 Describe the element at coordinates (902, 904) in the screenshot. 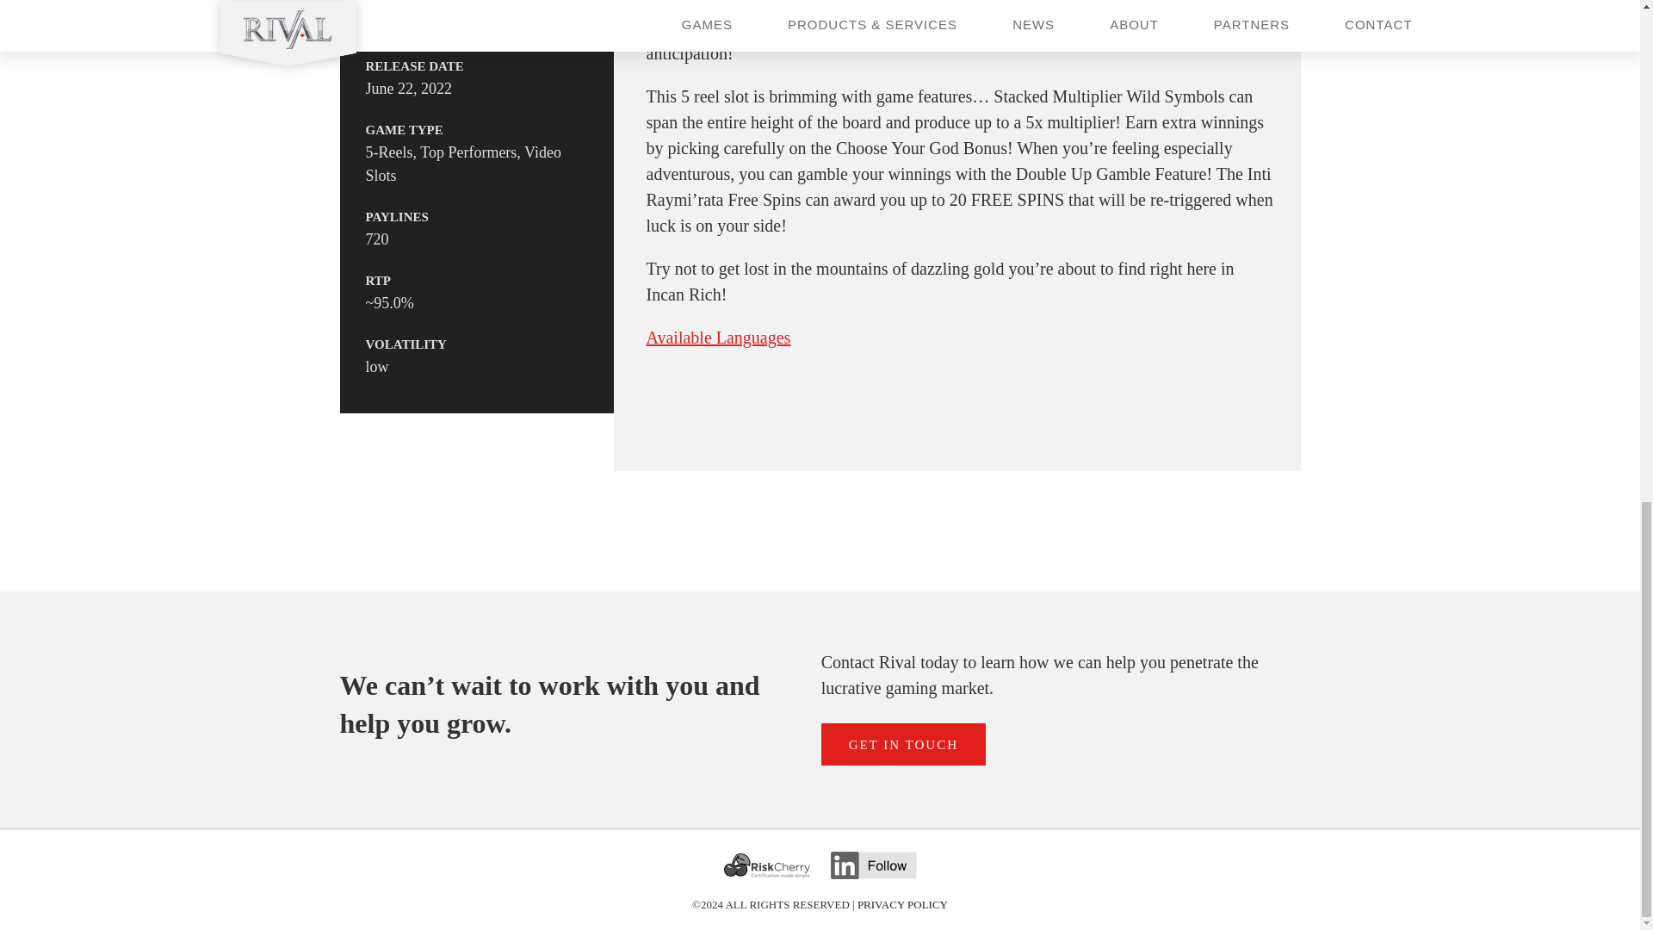

I see `PRIVACY POLICY` at that location.